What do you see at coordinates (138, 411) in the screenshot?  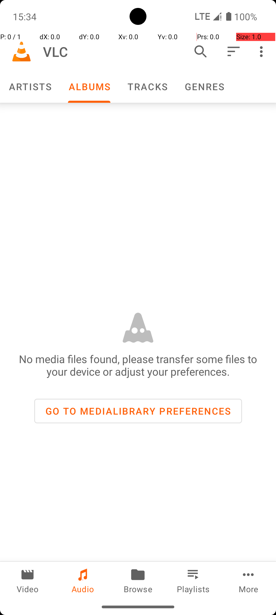 I see `GO TO MEDIALIBRARY PREFERENCES` at bounding box center [138, 411].